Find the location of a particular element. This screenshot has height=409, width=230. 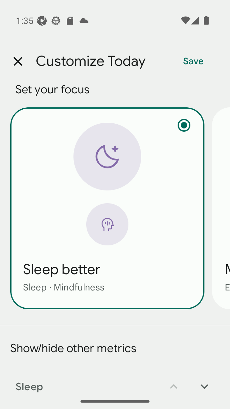

Sleep better Sleep · Mindfulness is located at coordinates (107, 208).